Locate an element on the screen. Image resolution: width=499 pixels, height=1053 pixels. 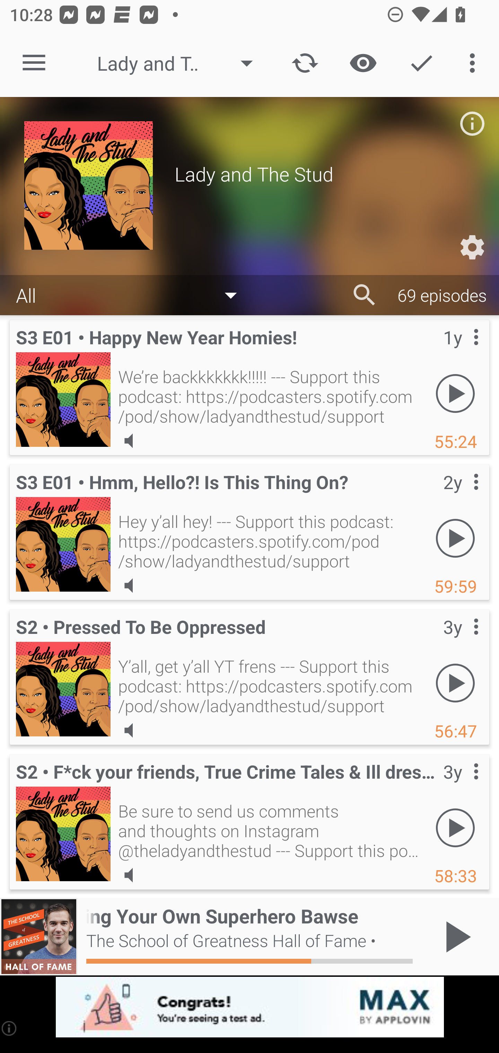
Search is located at coordinates (365, 295).